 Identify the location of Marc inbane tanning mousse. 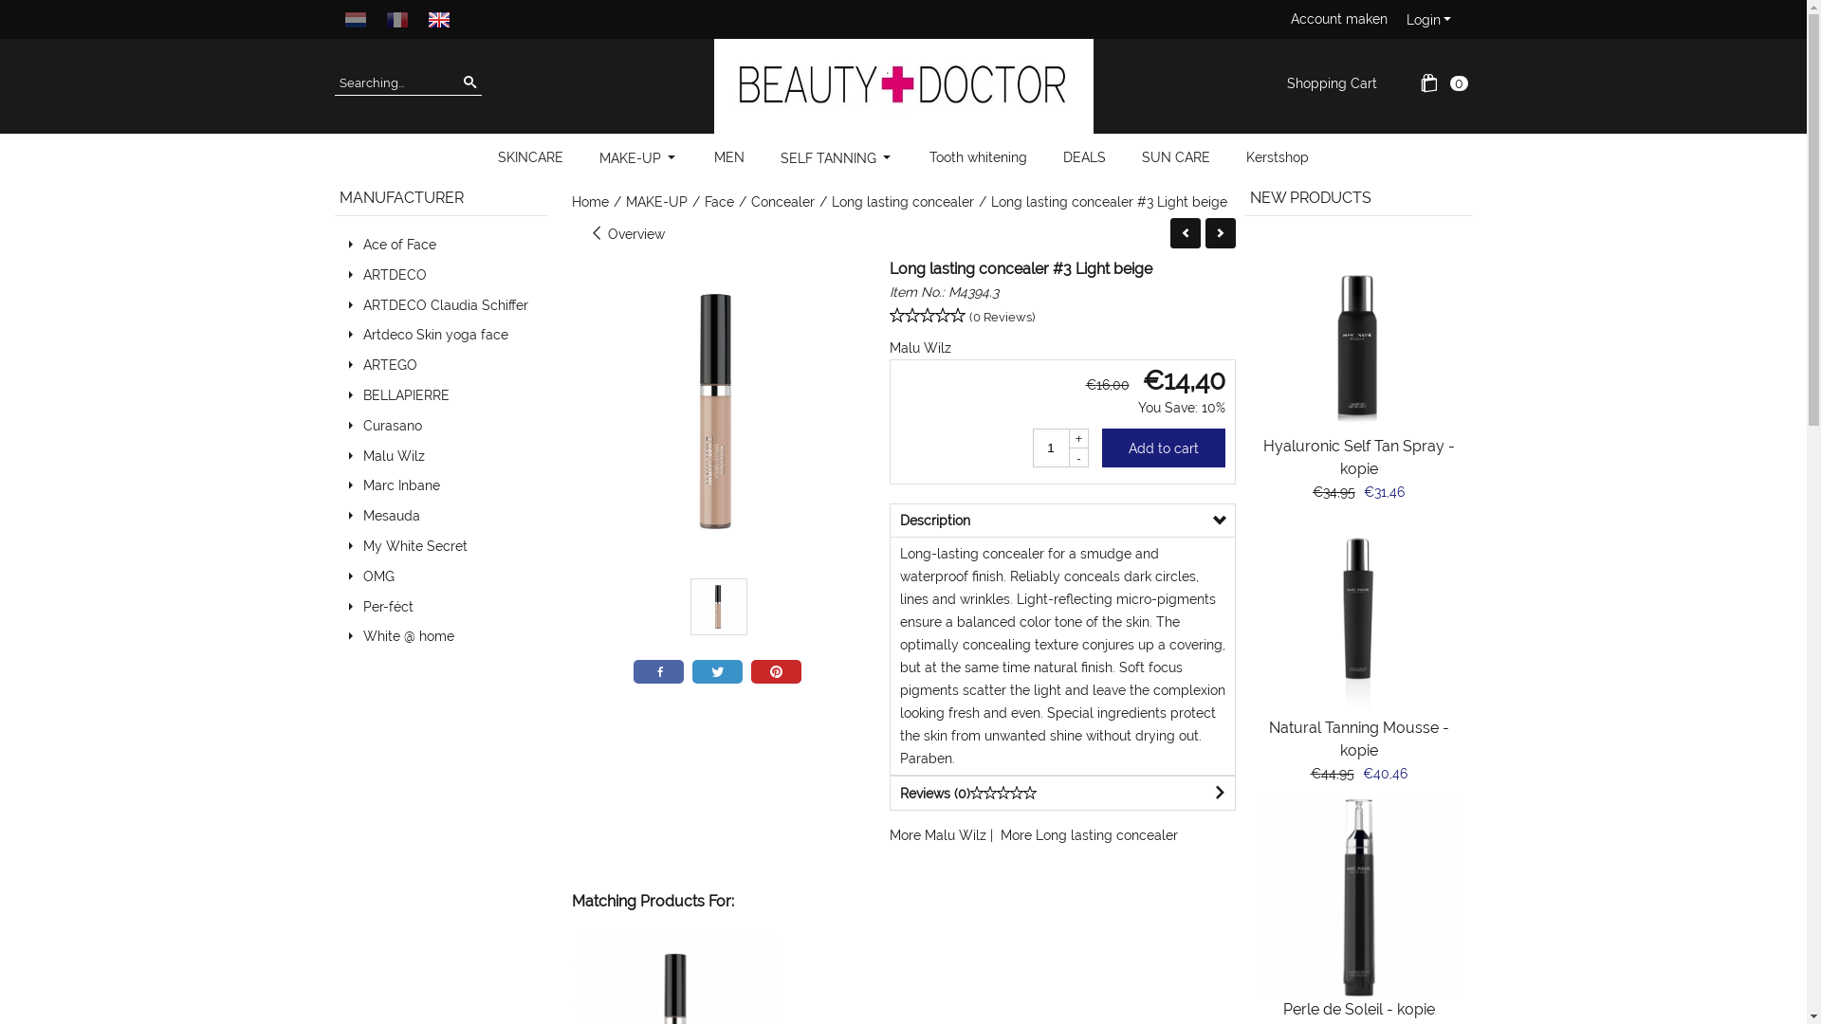
(1358, 616).